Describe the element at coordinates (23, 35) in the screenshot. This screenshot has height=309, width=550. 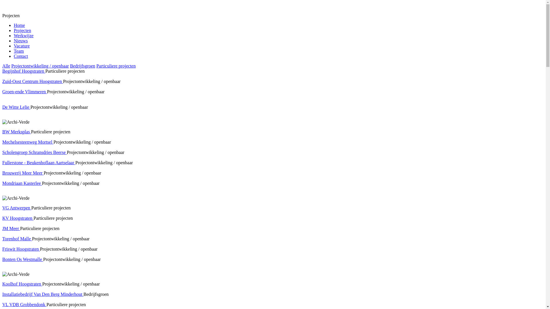
I see `Werkwijze` at that location.